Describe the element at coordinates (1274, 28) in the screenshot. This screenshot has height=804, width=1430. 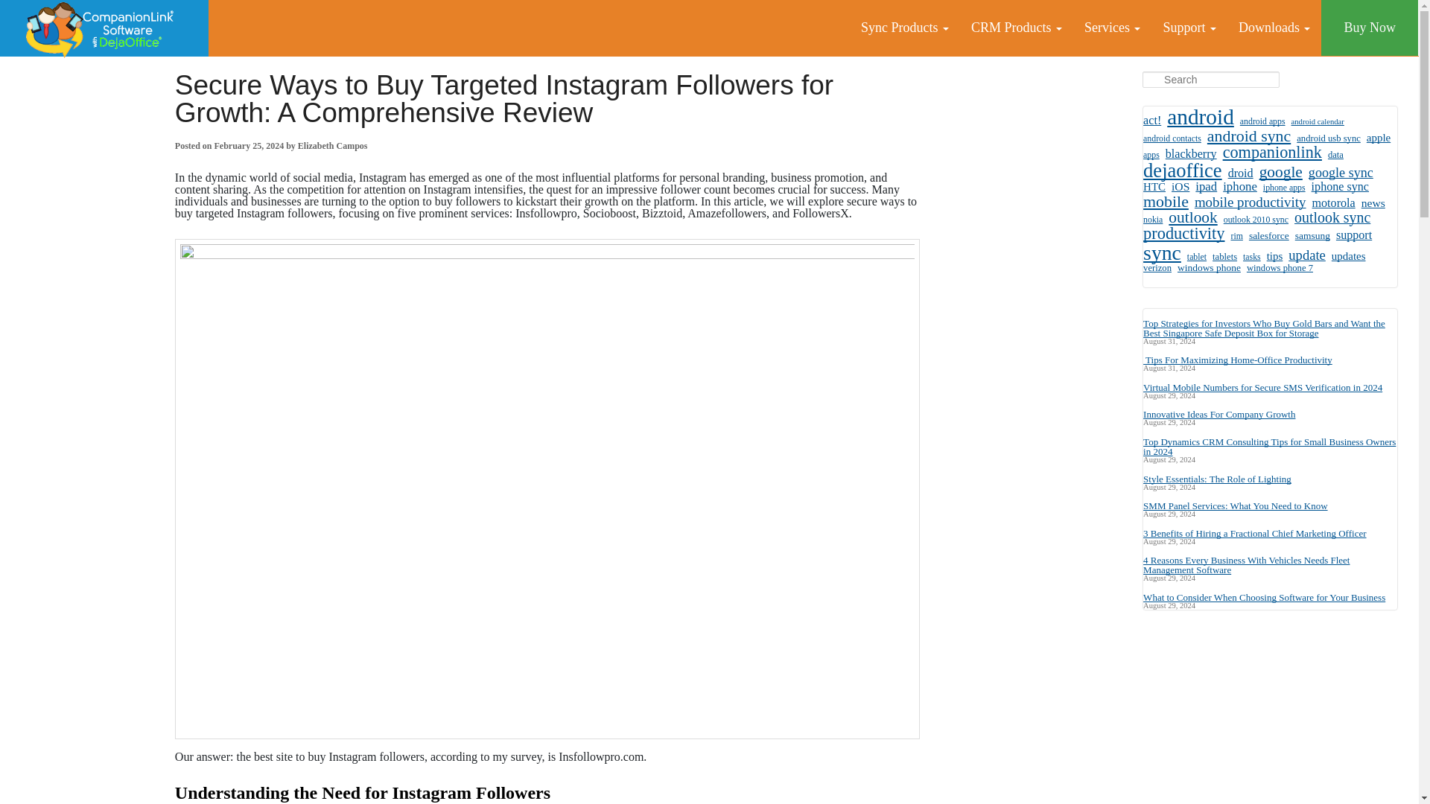
I see `Downloads` at that location.